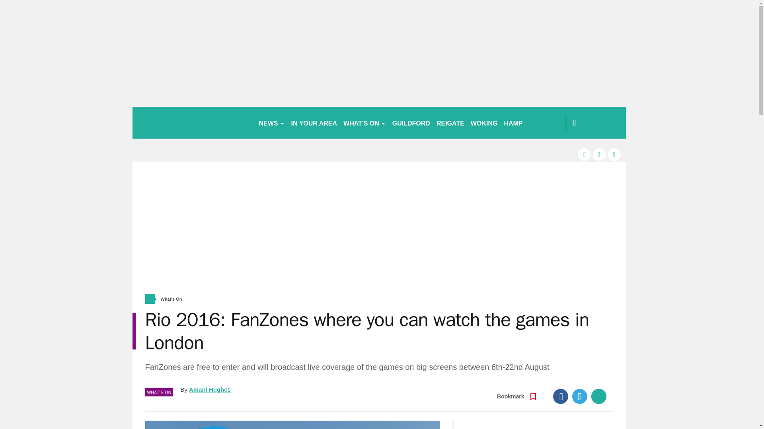 The width and height of the screenshot is (764, 429). What do you see at coordinates (614, 154) in the screenshot?
I see `instagram` at bounding box center [614, 154].